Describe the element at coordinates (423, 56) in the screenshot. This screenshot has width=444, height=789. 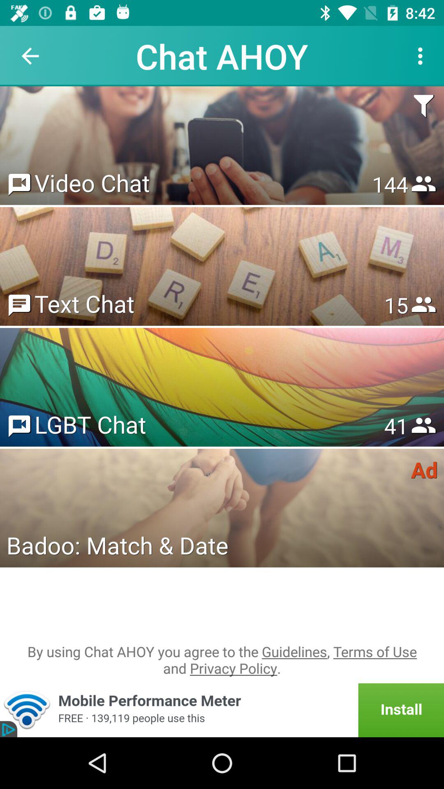
I see `click icon next to the chat ahoy item` at that location.